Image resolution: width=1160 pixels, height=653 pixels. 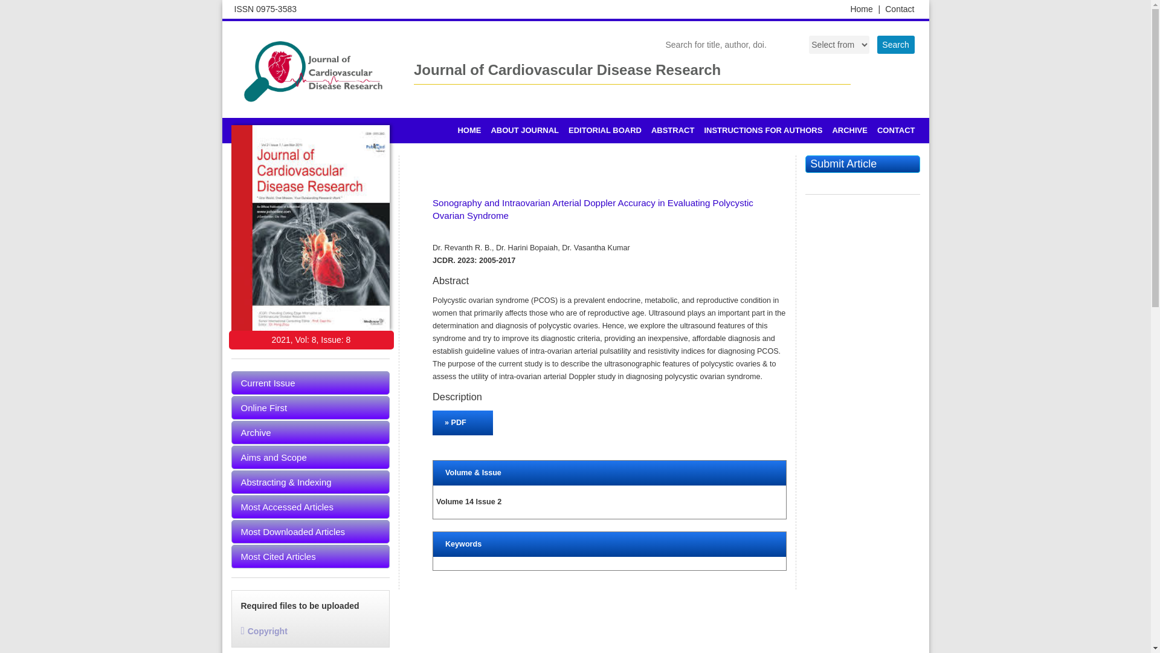 What do you see at coordinates (311, 457) in the screenshot?
I see `Aims and Scope` at bounding box center [311, 457].